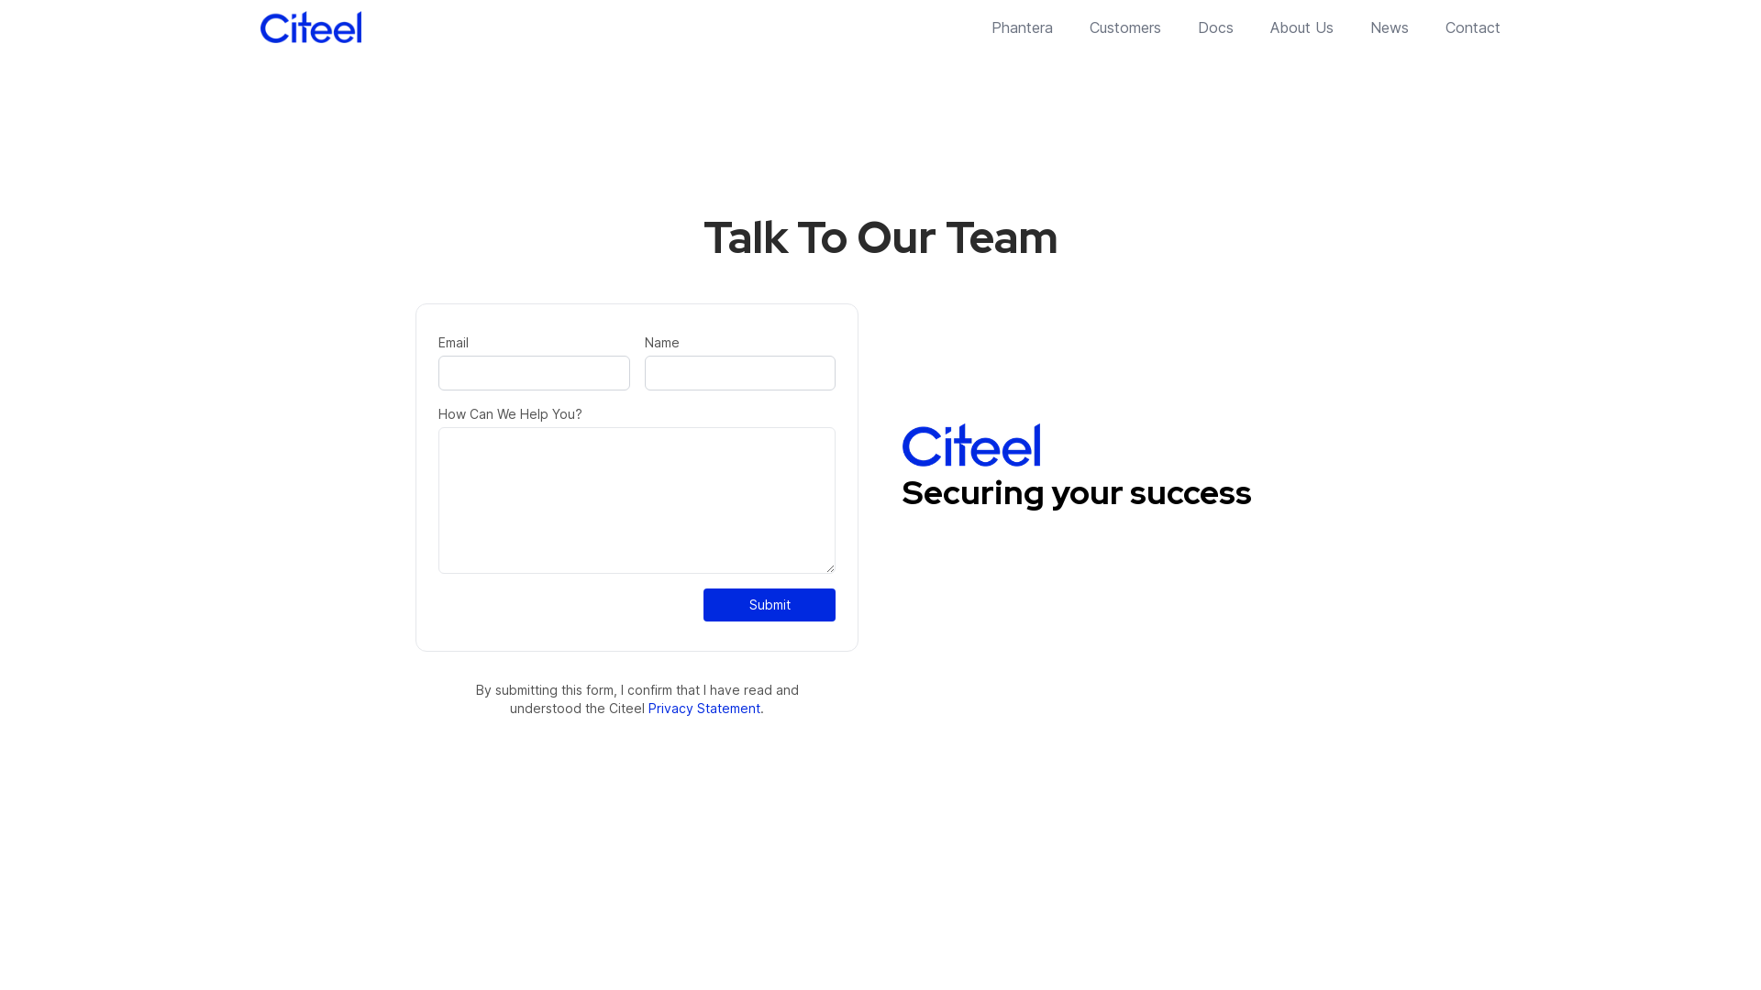  What do you see at coordinates (1125, 27) in the screenshot?
I see `Customers` at bounding box center [1125, 27].